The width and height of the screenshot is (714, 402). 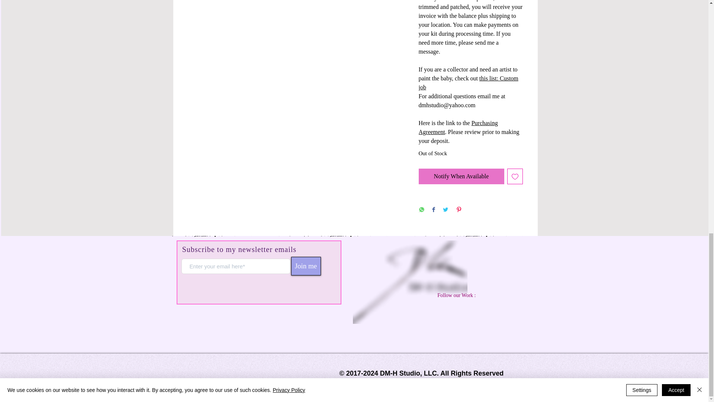 I want to click on Purchasing Agreement, so click(x=458, y=127).